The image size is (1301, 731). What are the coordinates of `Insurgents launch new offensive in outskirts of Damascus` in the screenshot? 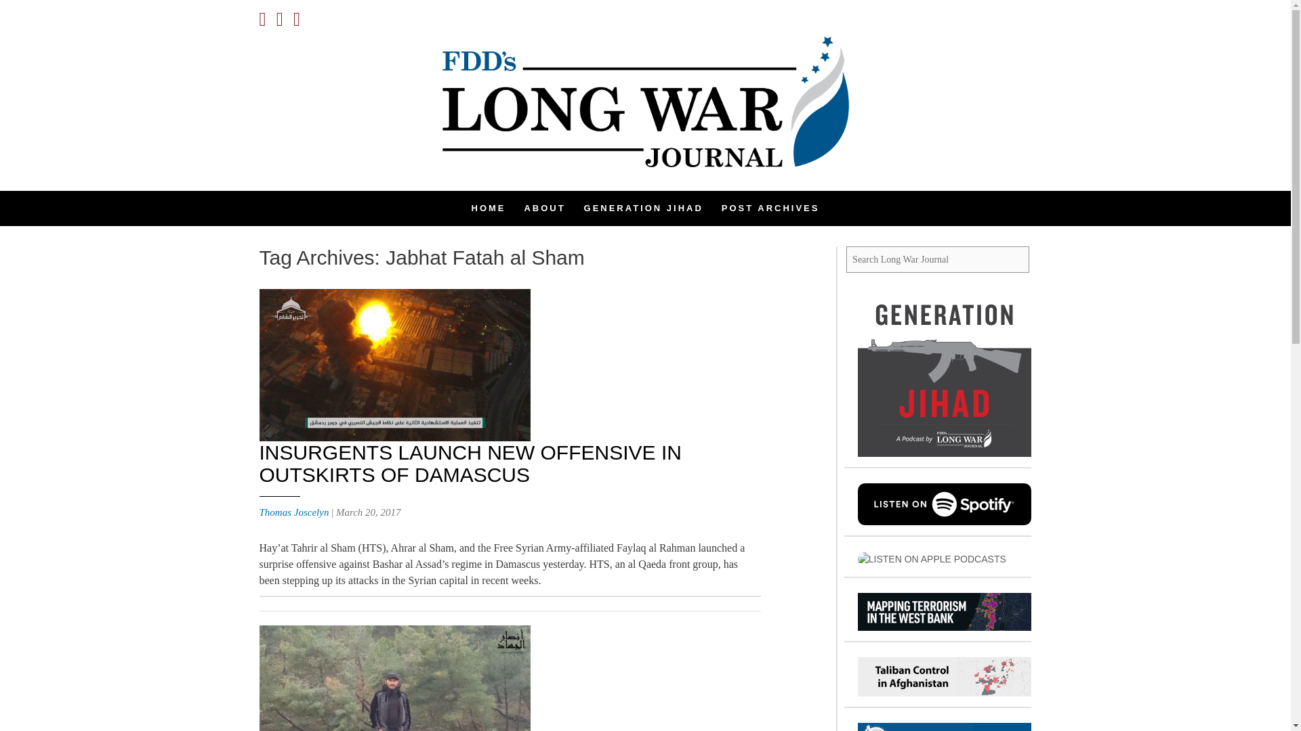 It's located at (470, 464).